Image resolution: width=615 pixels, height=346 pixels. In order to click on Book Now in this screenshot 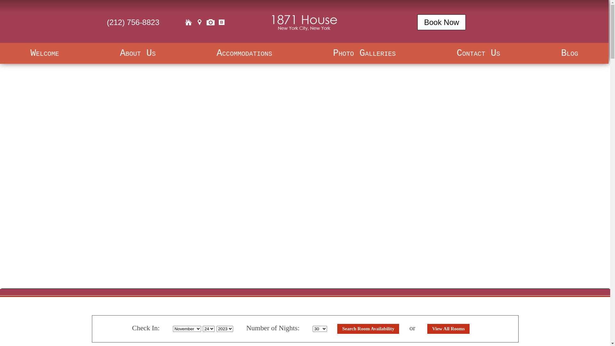, I will do `click(441, 22)`.